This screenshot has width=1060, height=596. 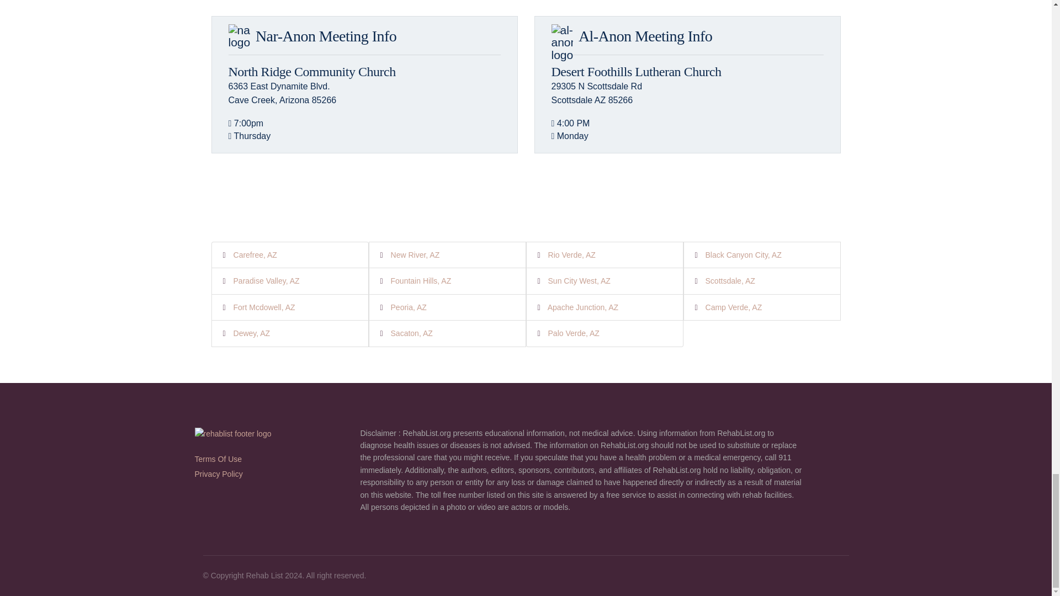 What do you see at coordinates (412, 333) in the screenshot?
I see `Sacaton, AZ` at bounding box center [412, 333].